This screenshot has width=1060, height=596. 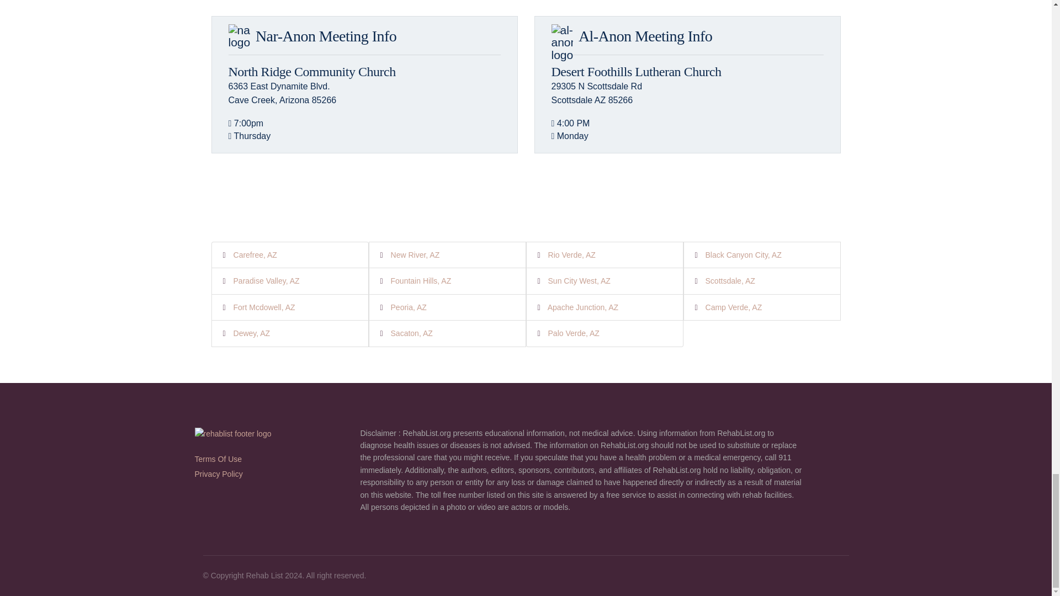 What do you see at coordinates (412, 333) in the screenshot?
I see `Sacaton, AZ` at bounding box center [412, 333].